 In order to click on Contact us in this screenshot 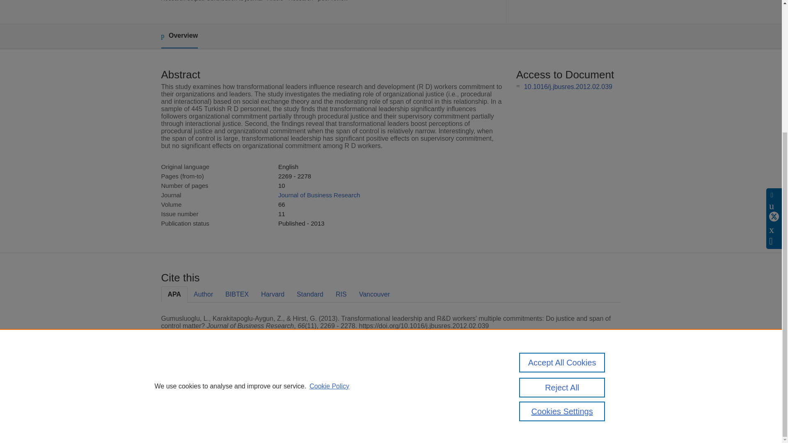, I will do `click(608, 386)`.